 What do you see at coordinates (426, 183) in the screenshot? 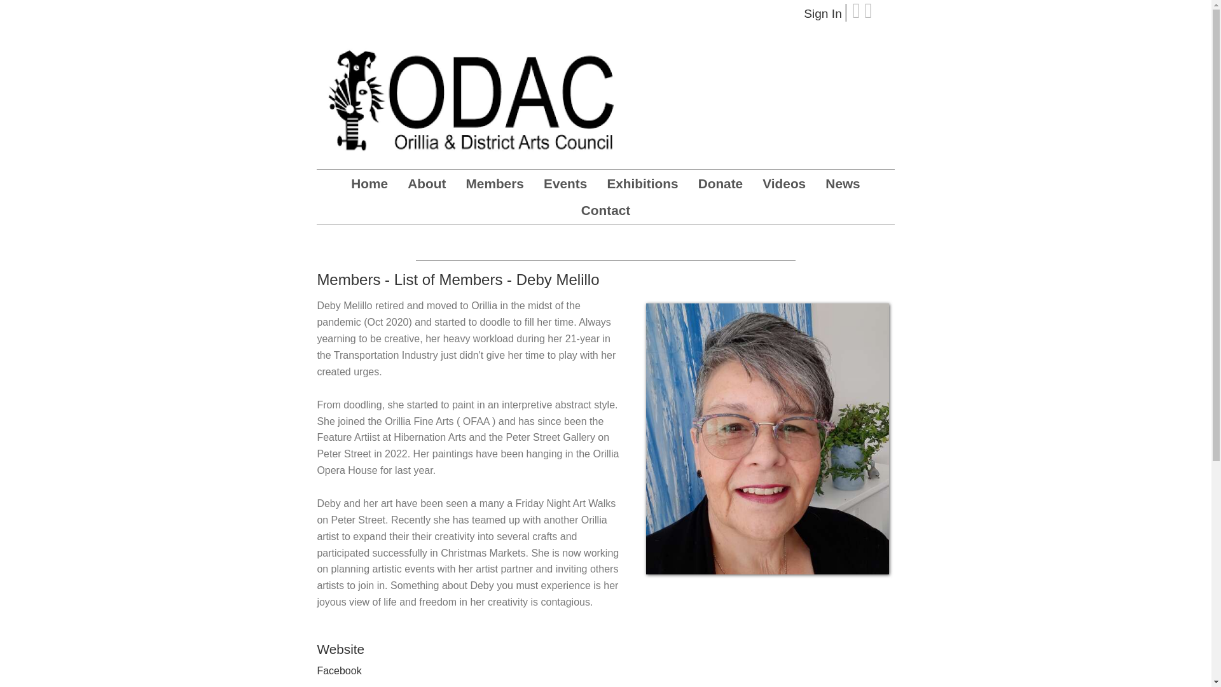
I see `About` at bounding box center [426, 183].